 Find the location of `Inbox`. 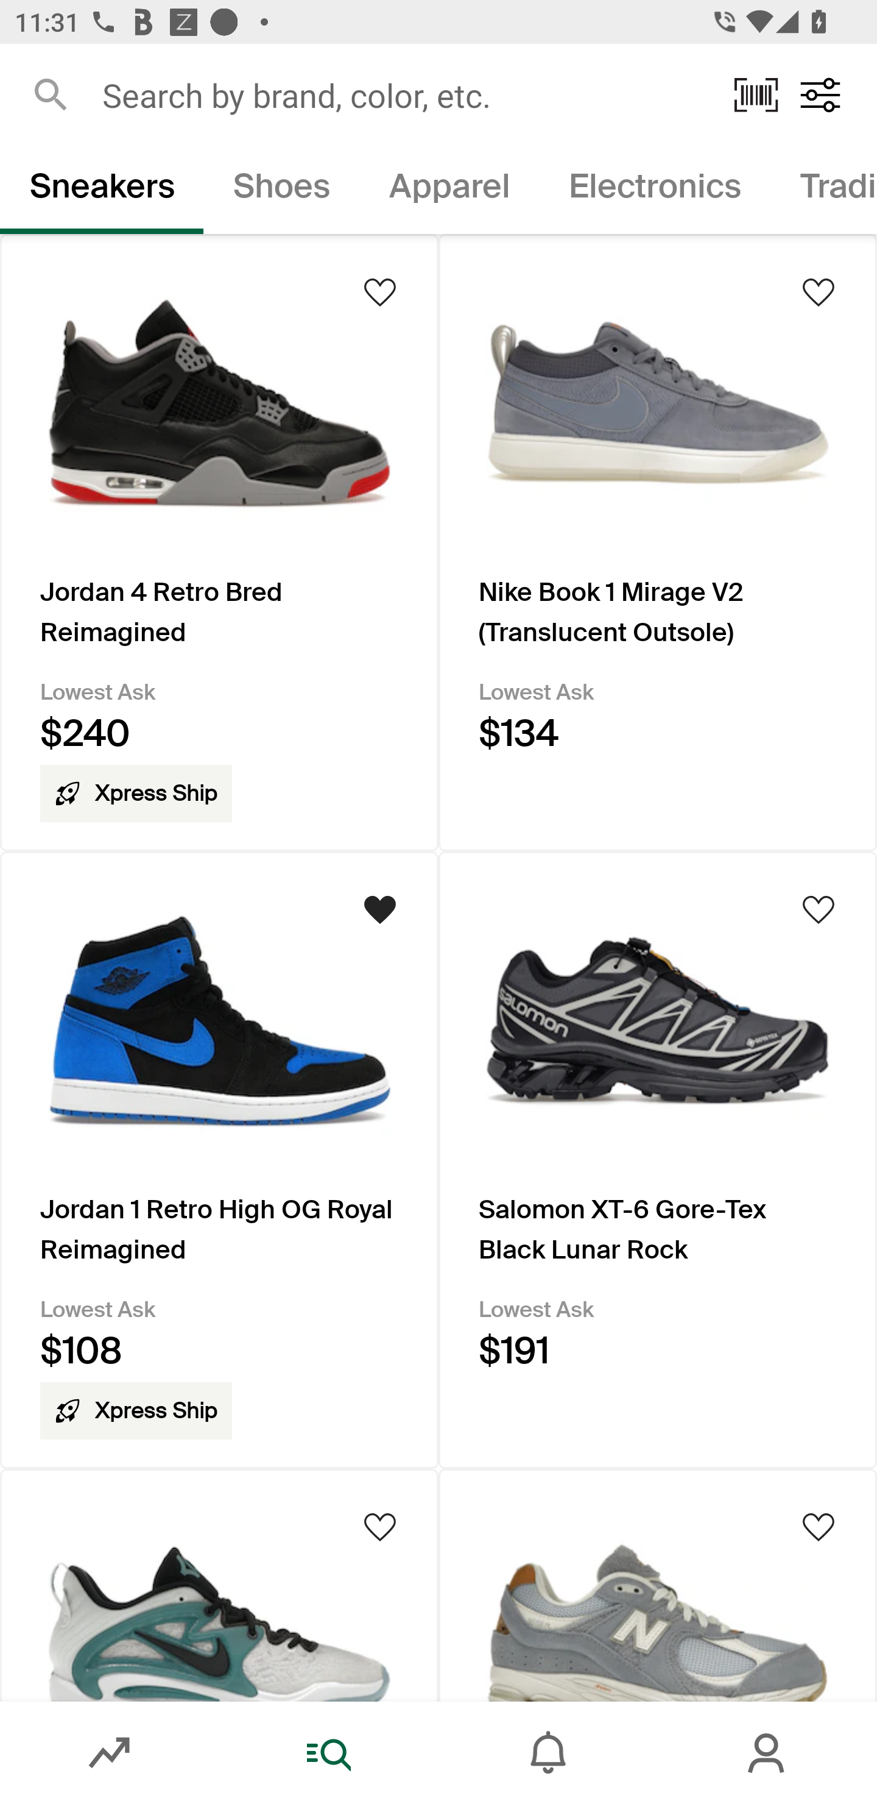

Inbox is located at coordinates (548, 1753).